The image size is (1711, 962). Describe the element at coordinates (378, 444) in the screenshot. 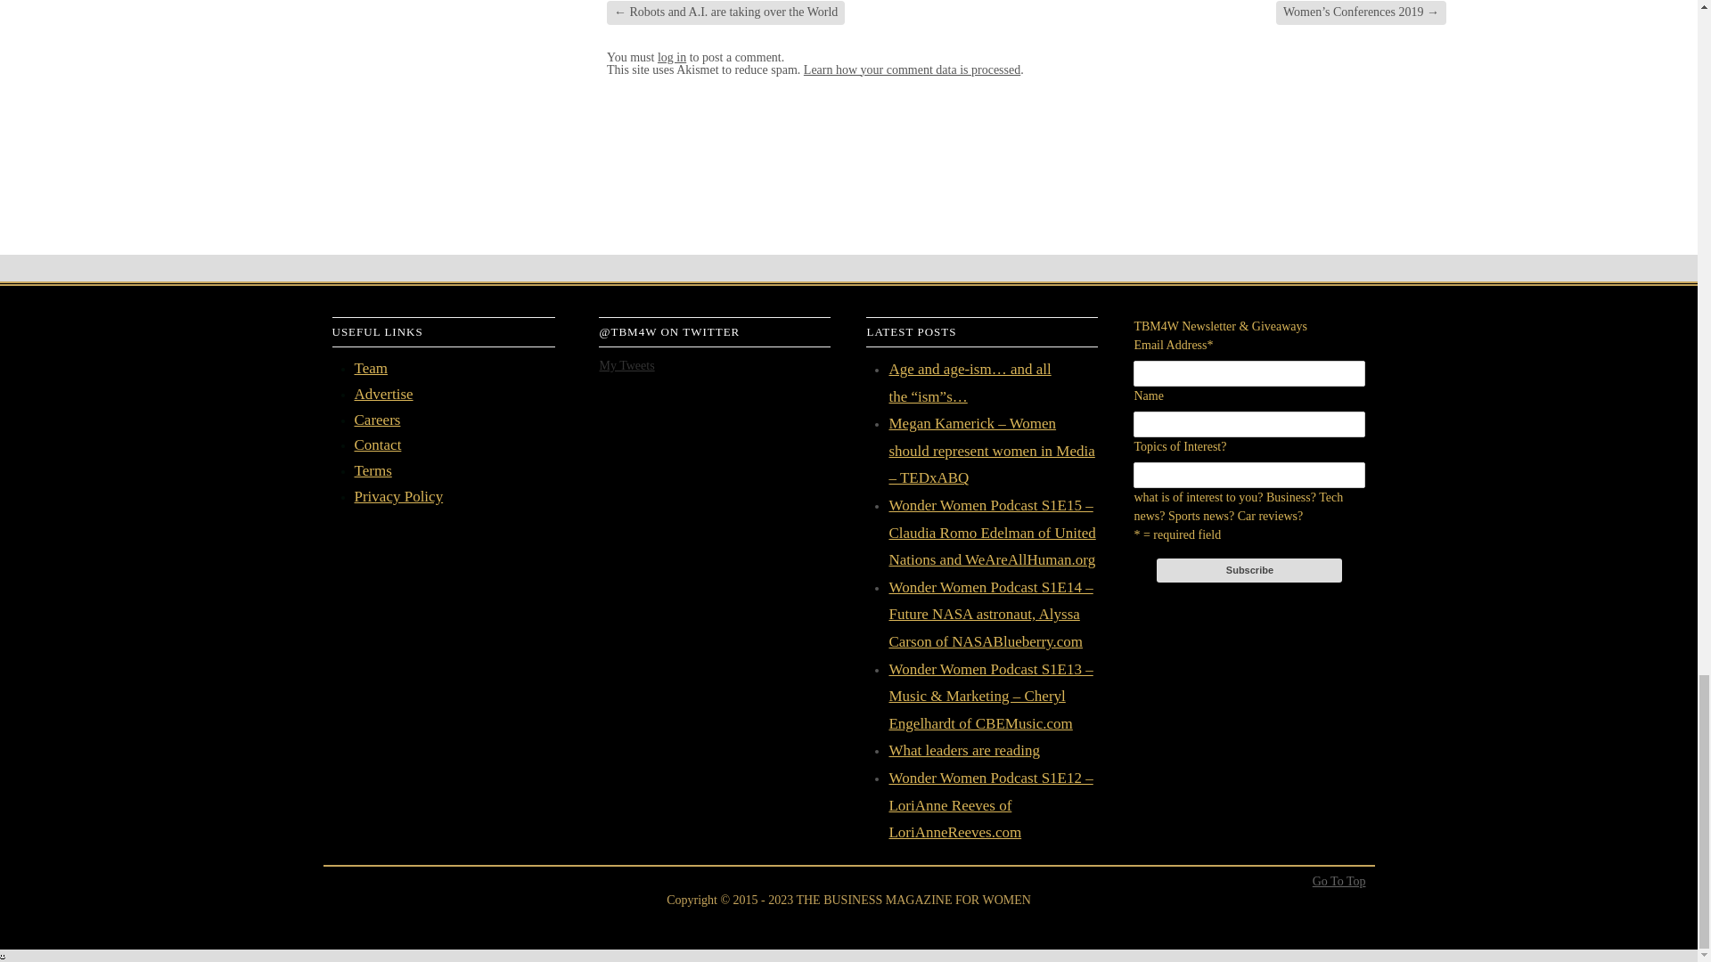

I see `Contact` at that location.